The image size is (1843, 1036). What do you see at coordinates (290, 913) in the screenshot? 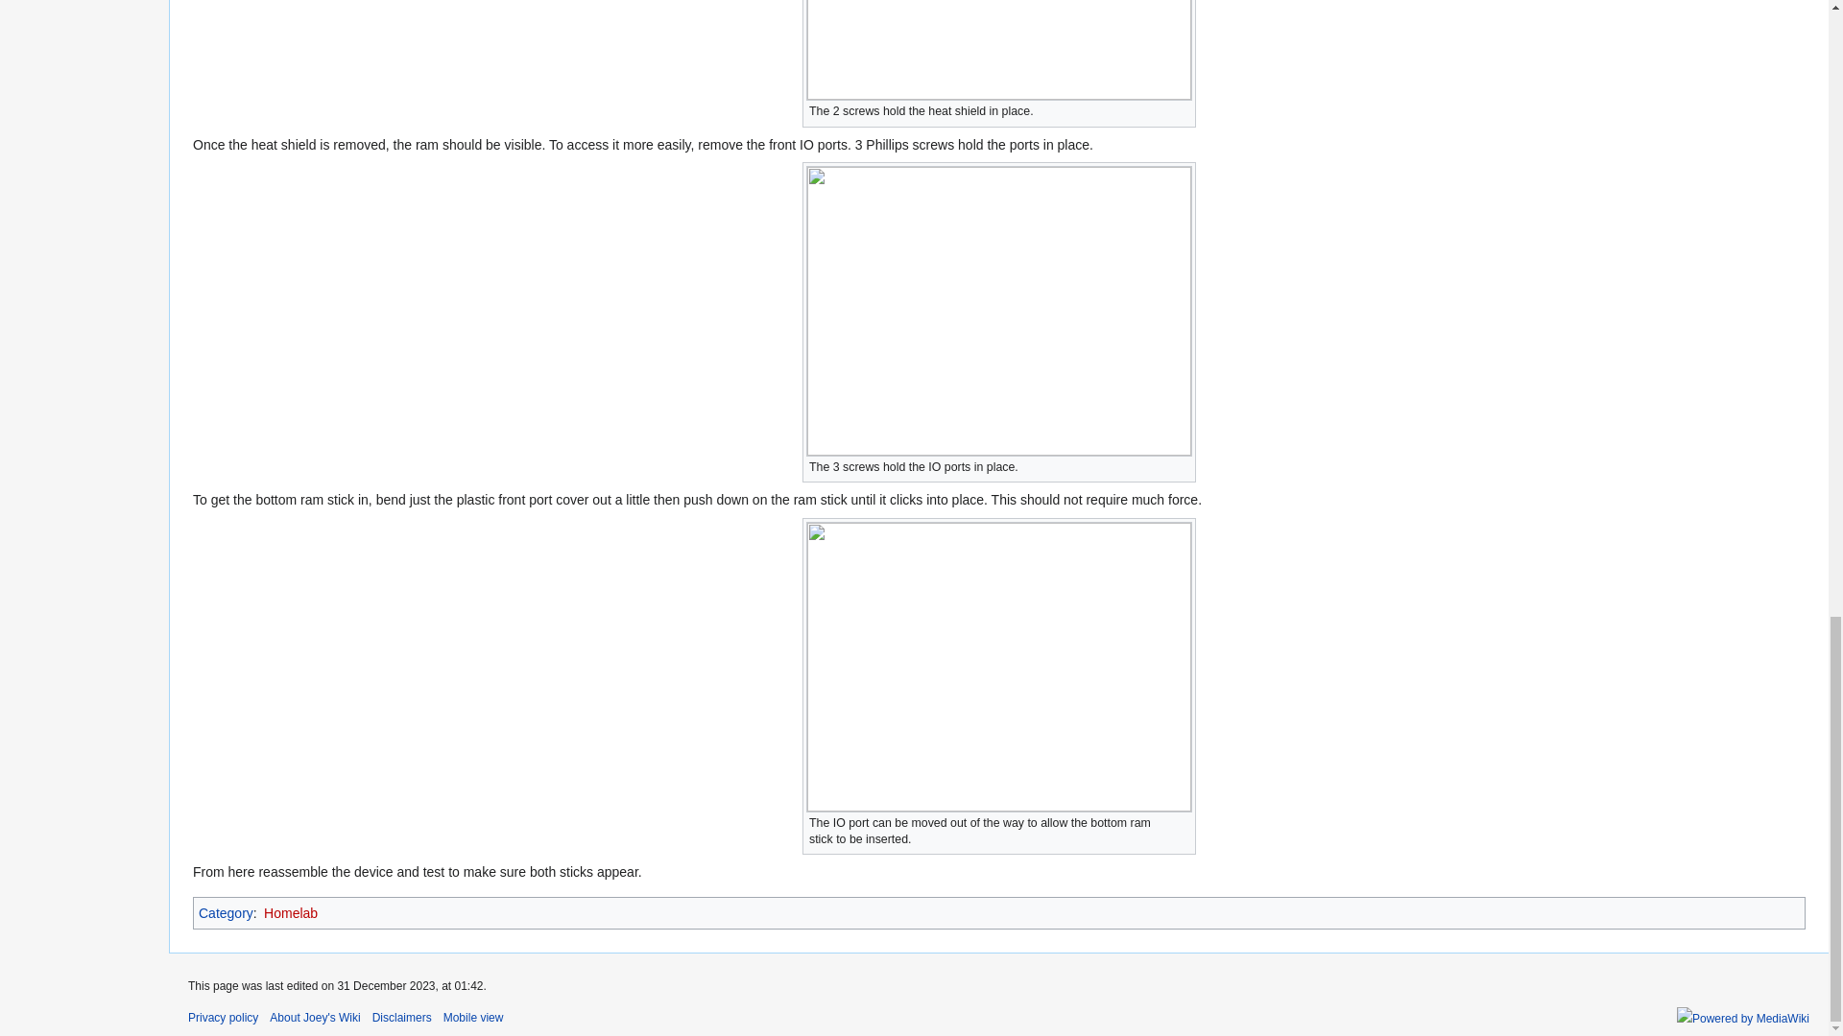
I see `Homelab` at bounding box center [290, 913].